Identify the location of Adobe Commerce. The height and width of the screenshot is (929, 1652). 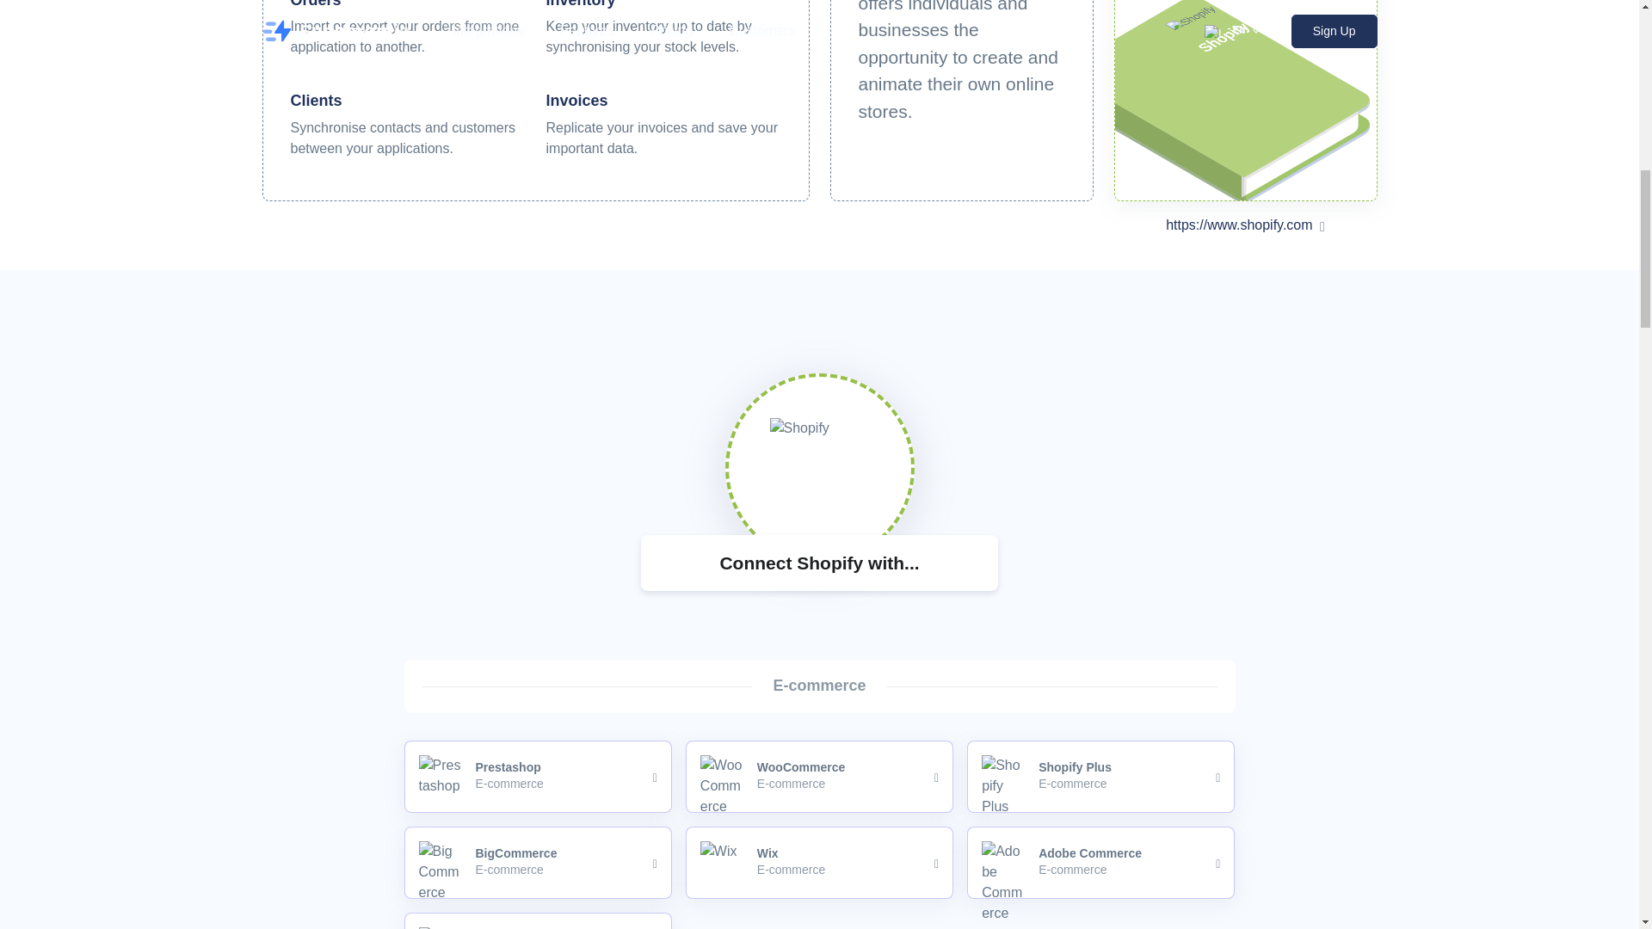
(576, 100).